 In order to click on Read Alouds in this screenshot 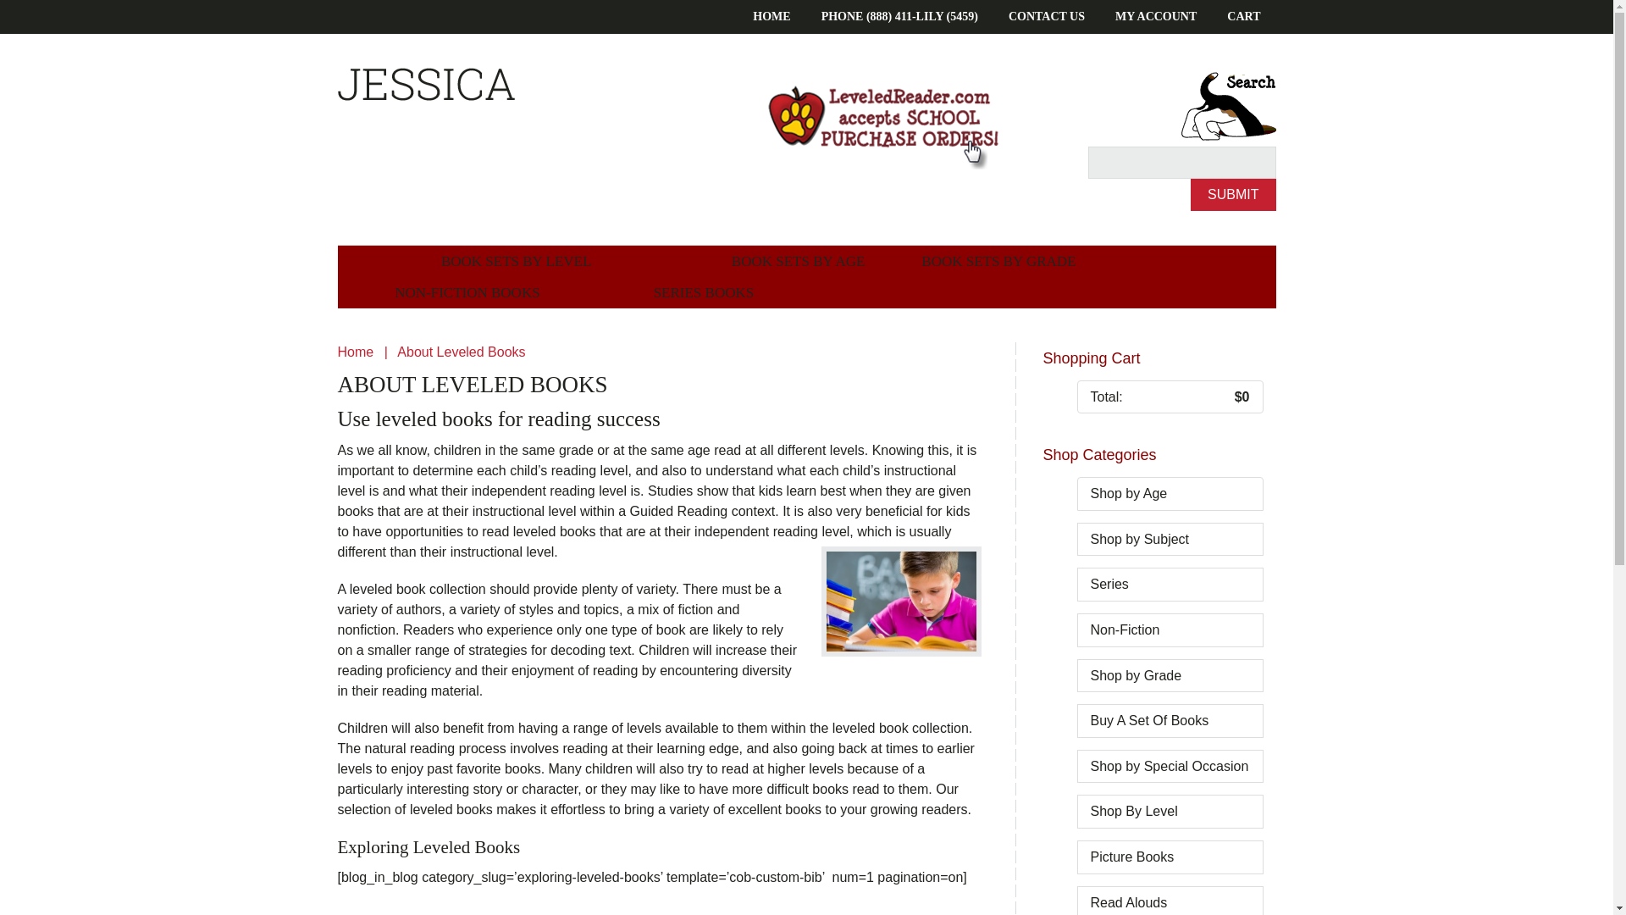, I will do `click(1129, 902)`.